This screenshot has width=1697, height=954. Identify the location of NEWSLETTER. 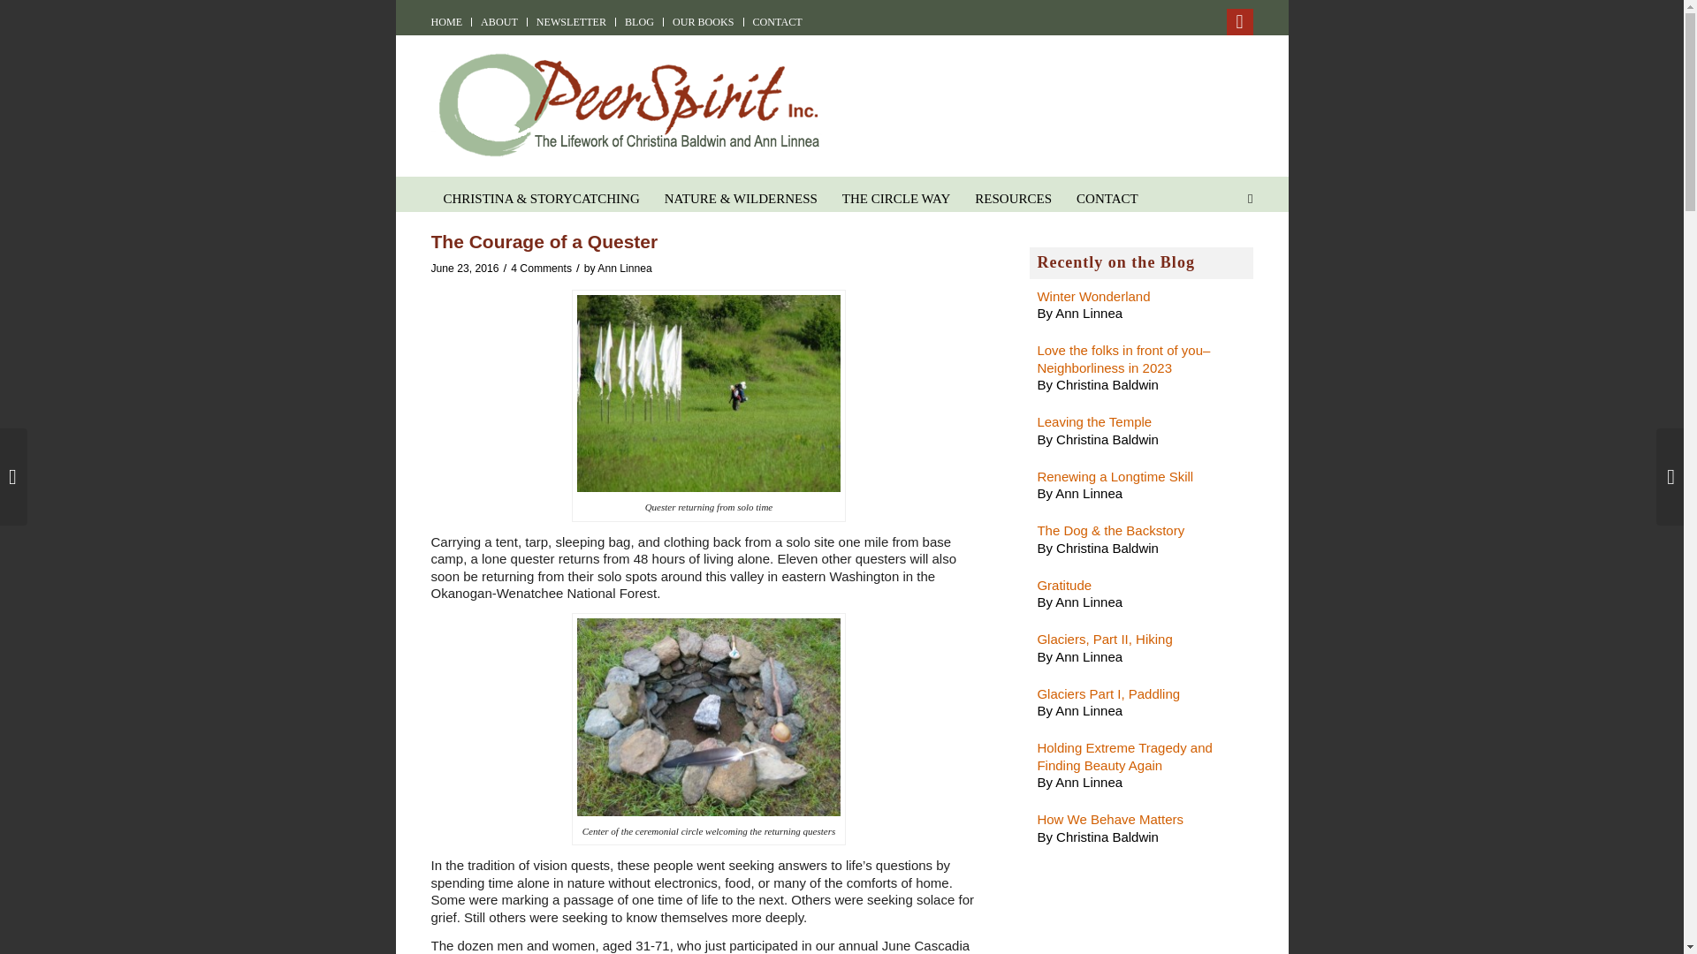
(571, 21).